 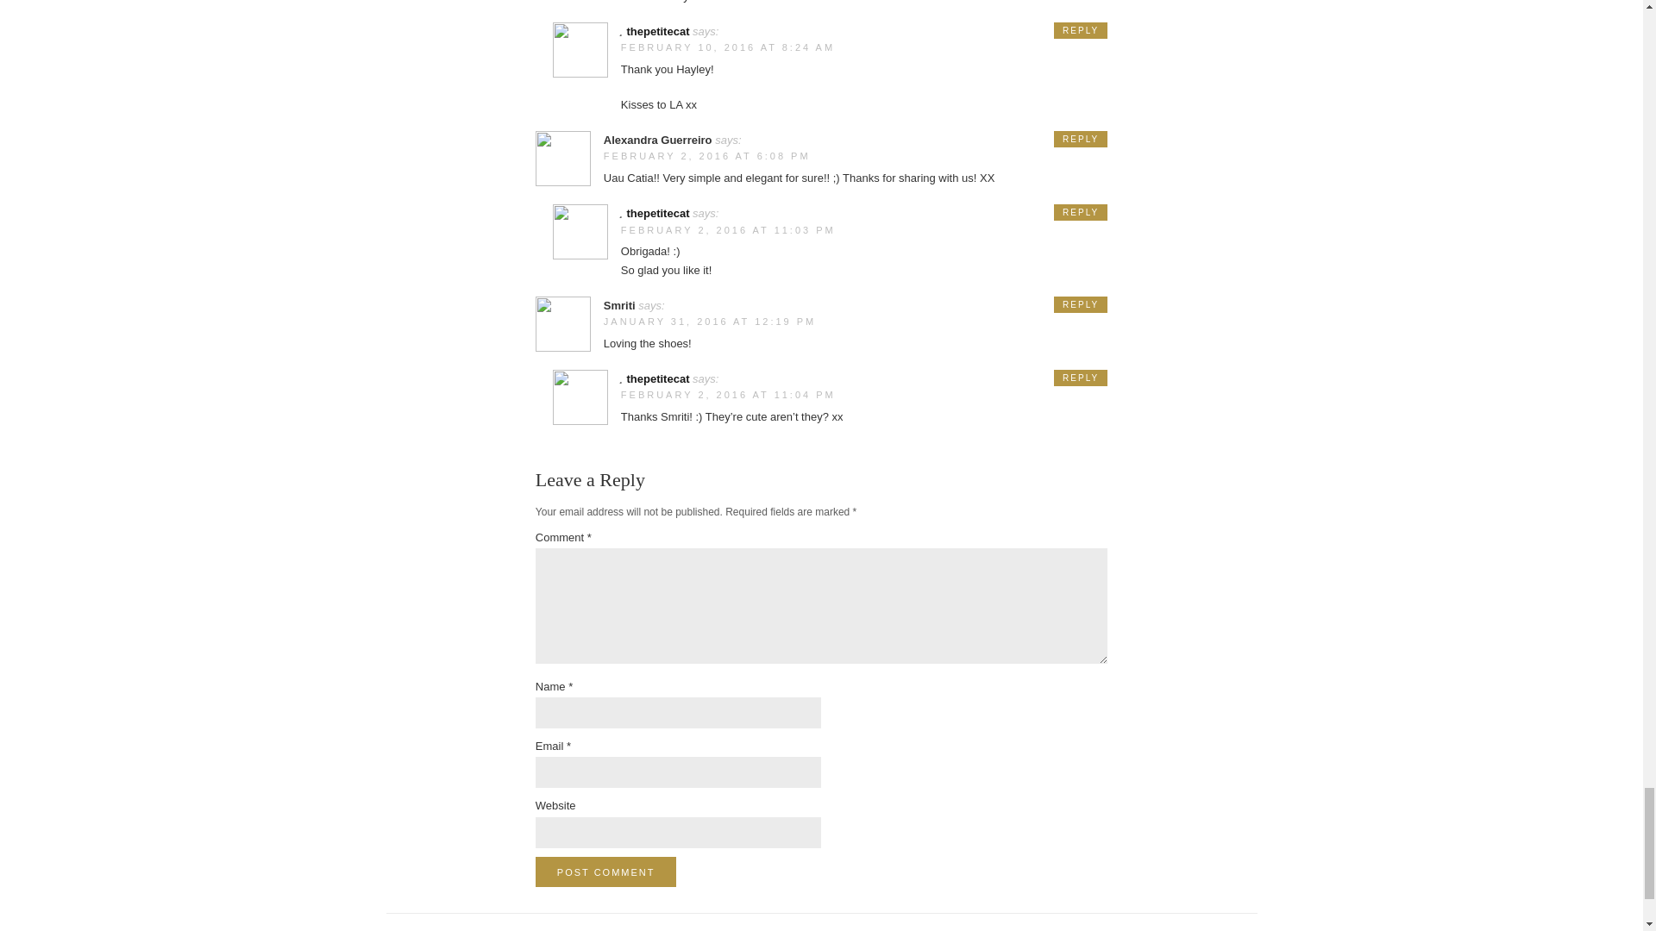 What do you see at coordinates (605, 872) in the screenshot?
I see `Post Comment` at bounding box center [605, 872].